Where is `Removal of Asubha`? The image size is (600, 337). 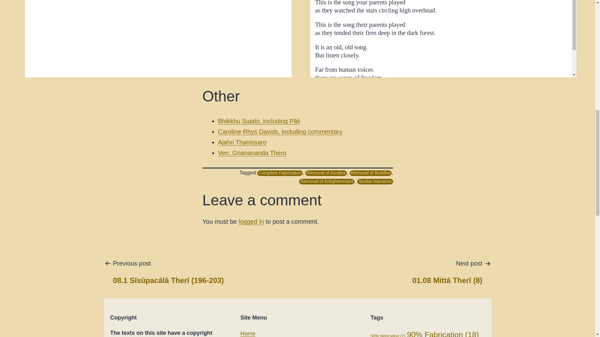 Removal of Asubha is located at coordinates (326, 173).